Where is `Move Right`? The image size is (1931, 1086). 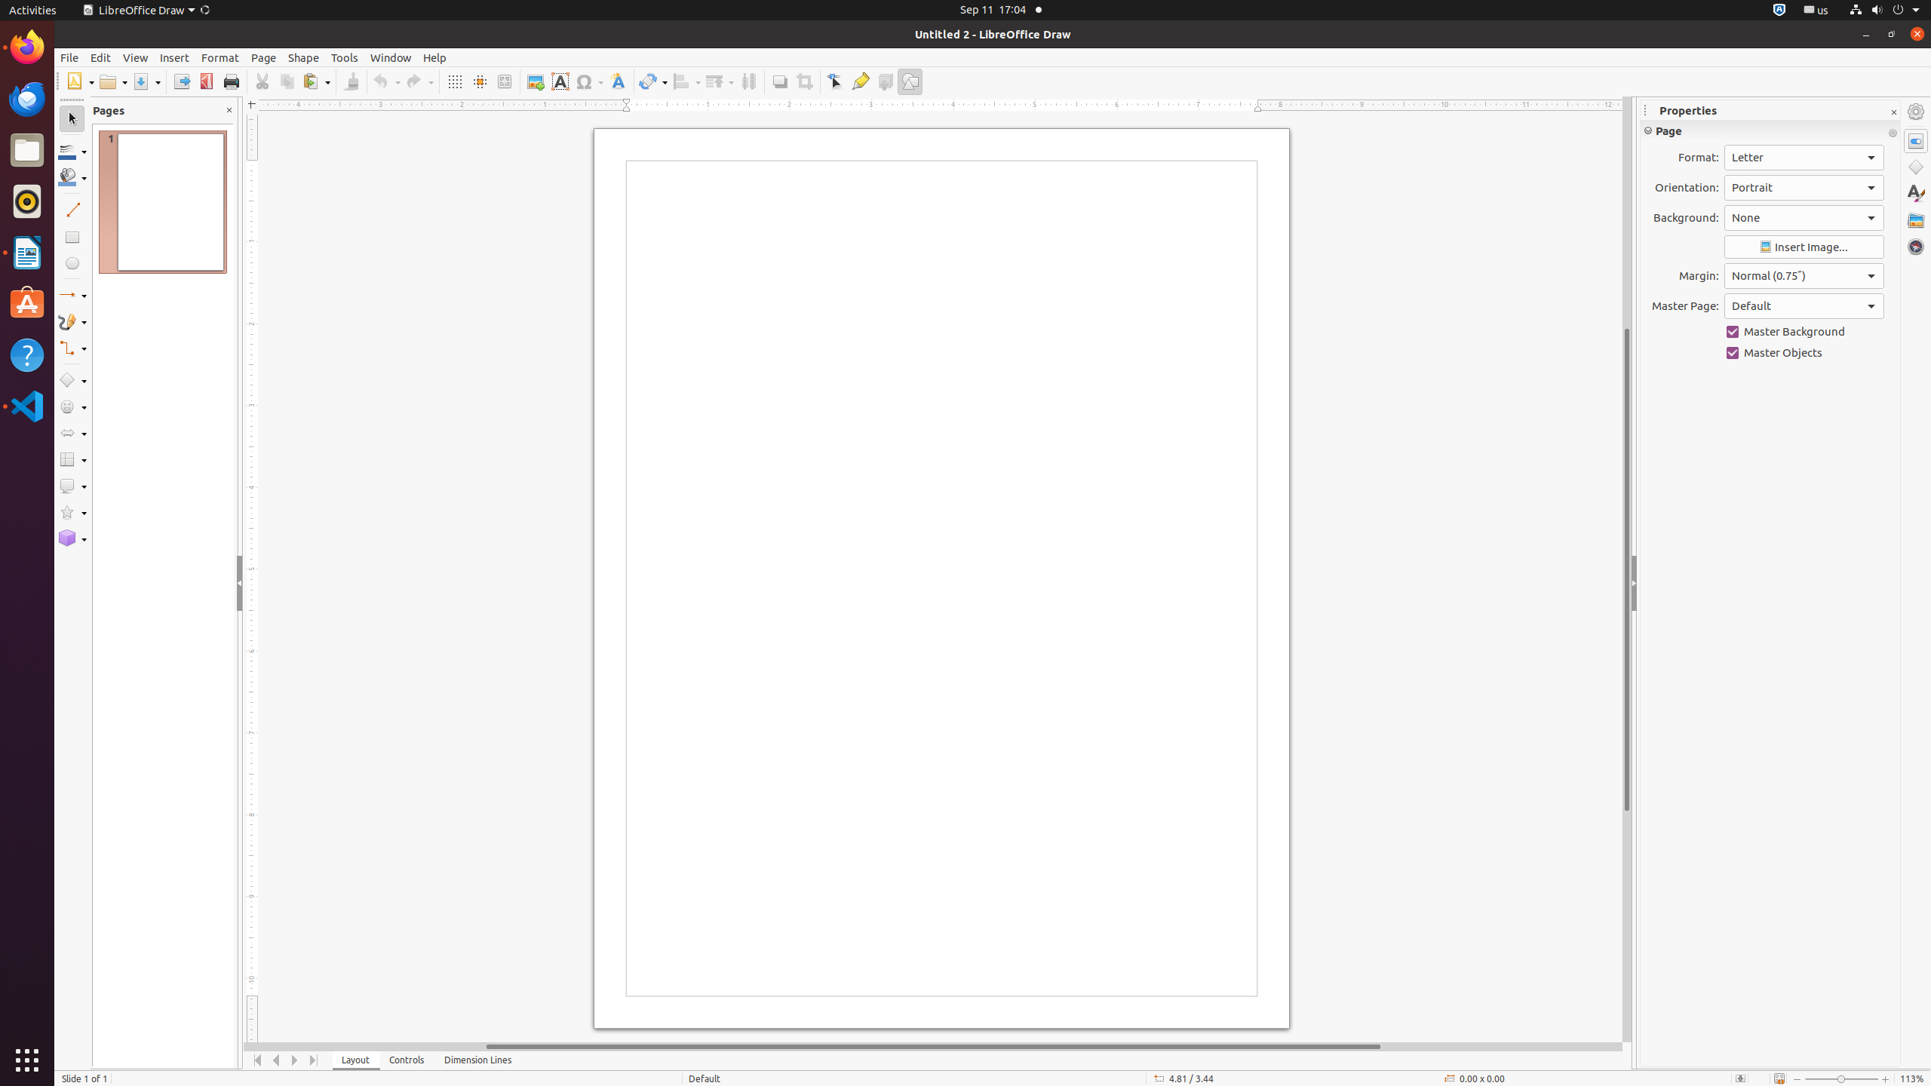
Move Right is located at coordinates (296, 1060).